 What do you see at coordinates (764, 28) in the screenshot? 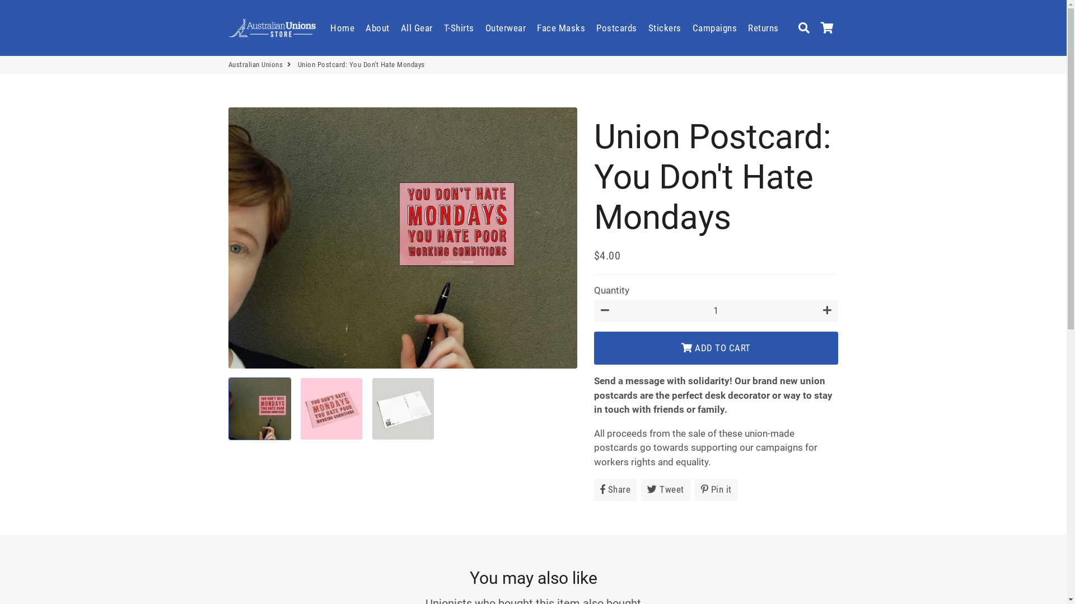
I see `Returns` at bounding box center [764, 28].